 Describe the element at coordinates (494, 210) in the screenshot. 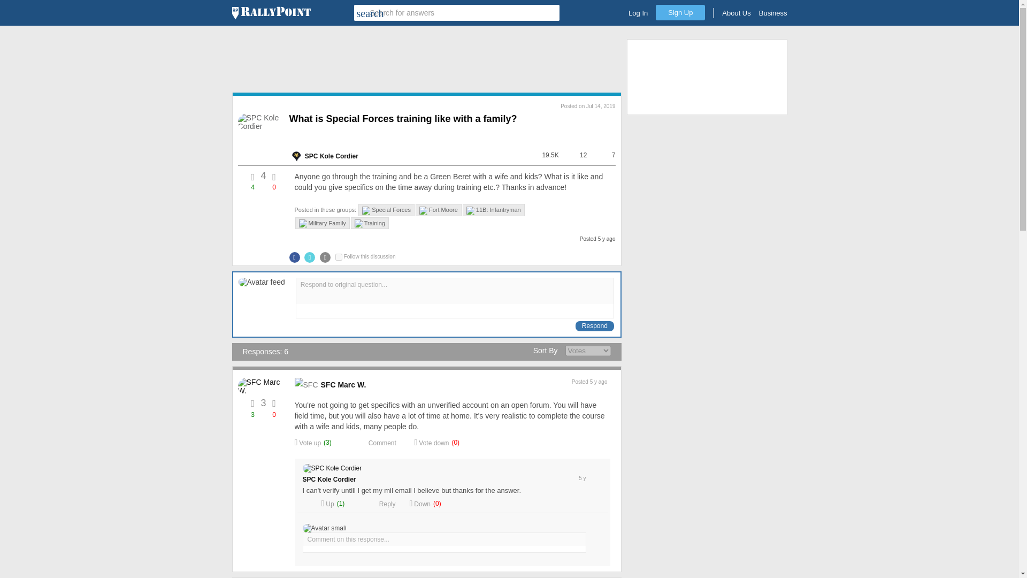

I see `11B: Infantryman` at that location.